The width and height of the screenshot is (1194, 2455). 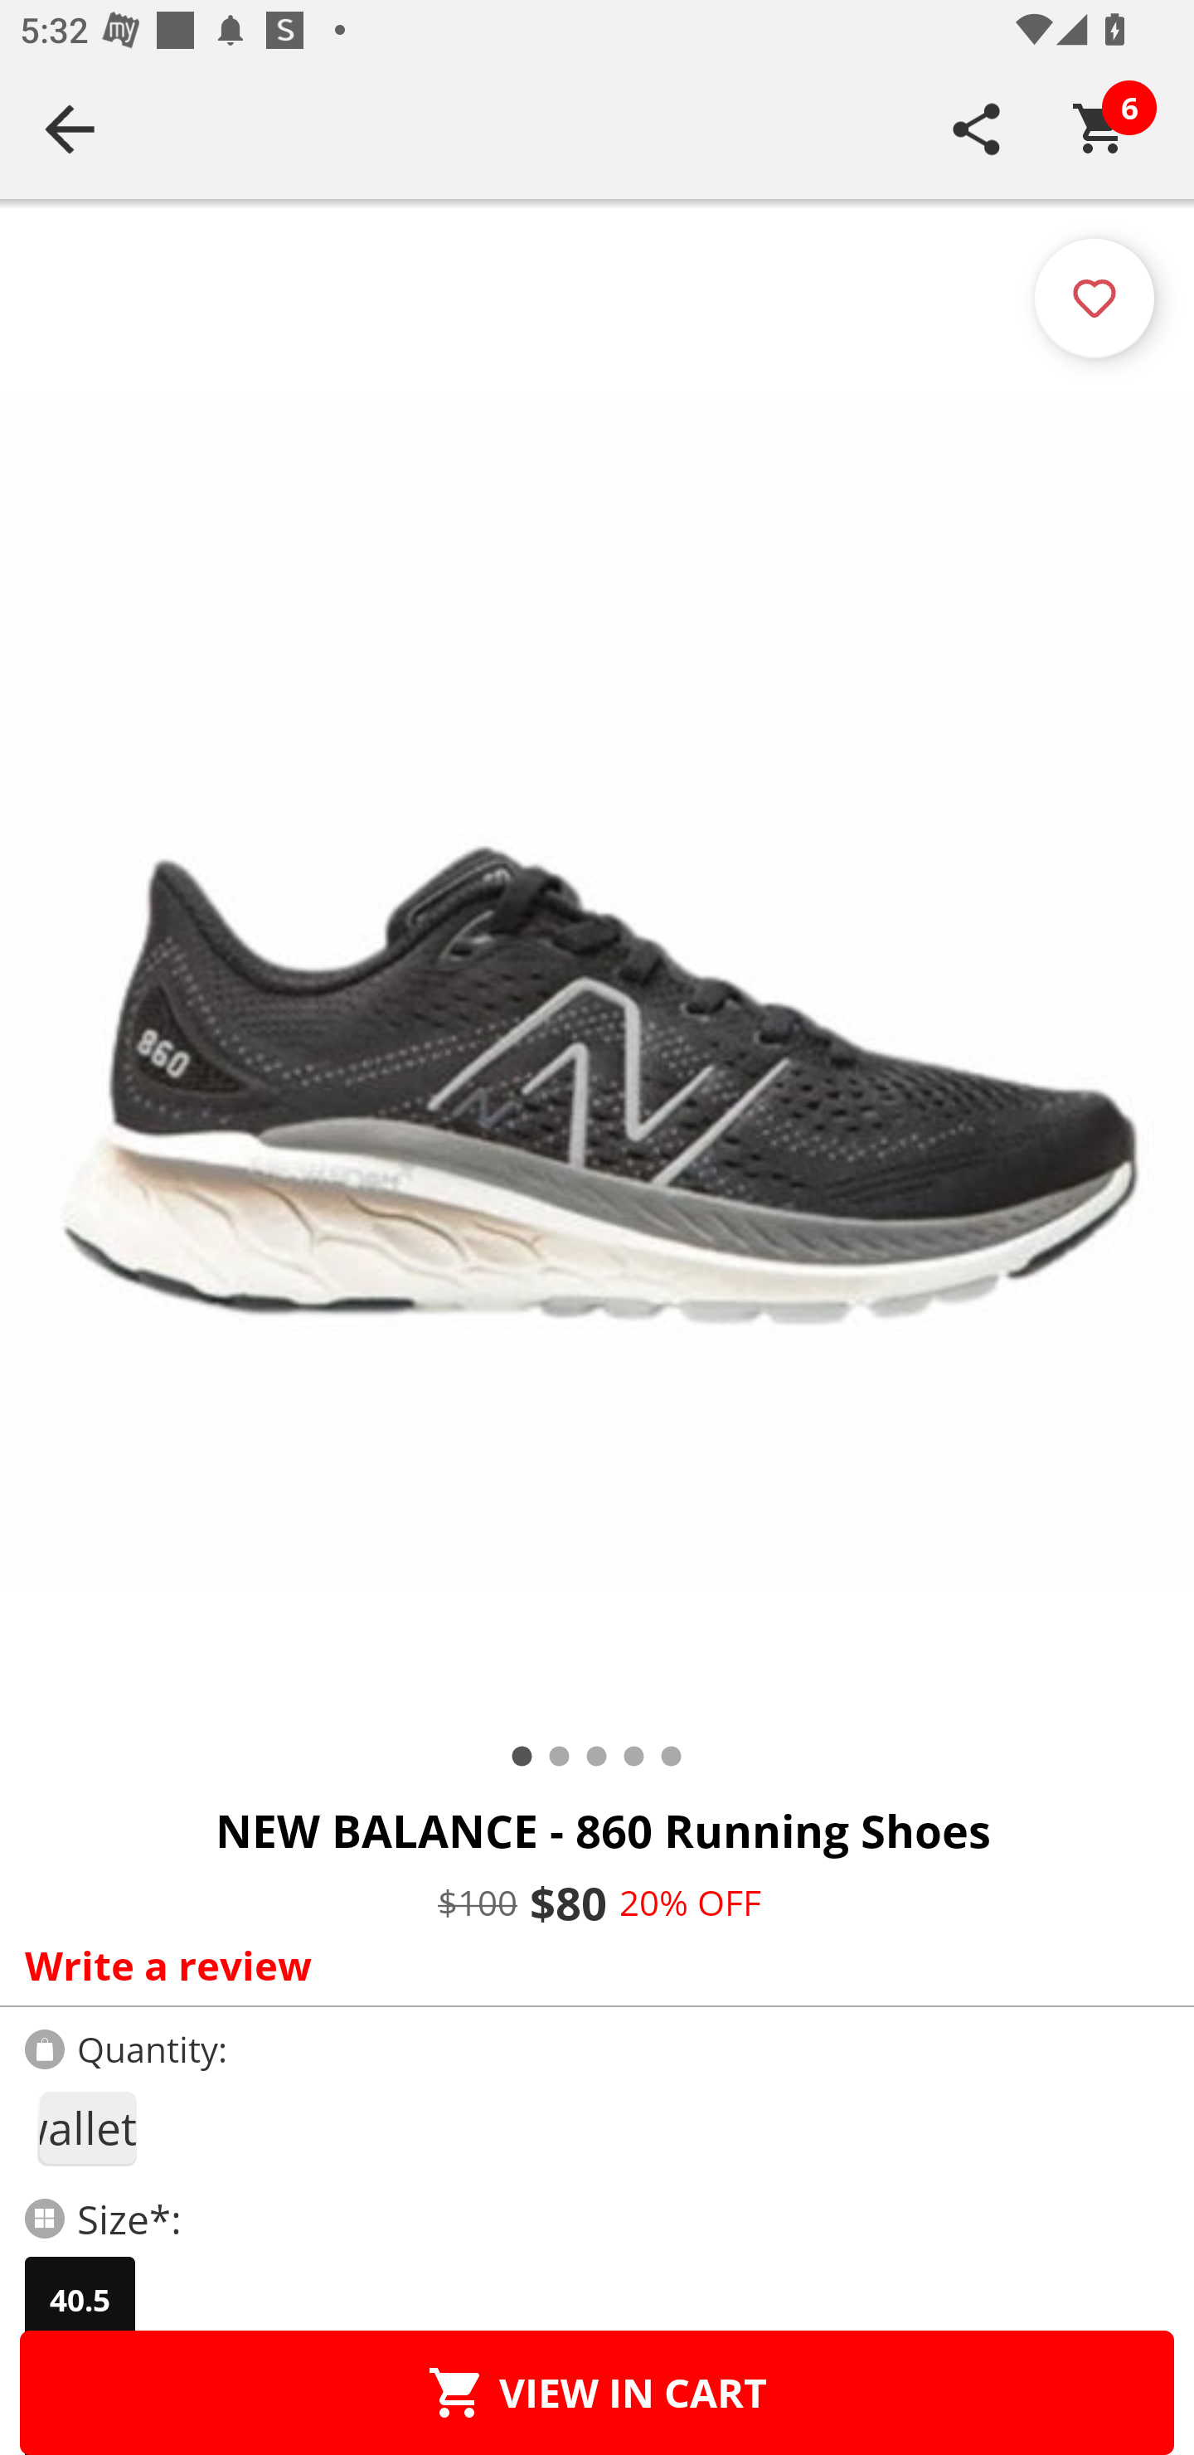 I want to click on 1wallet, so click(x=86, y=2128).